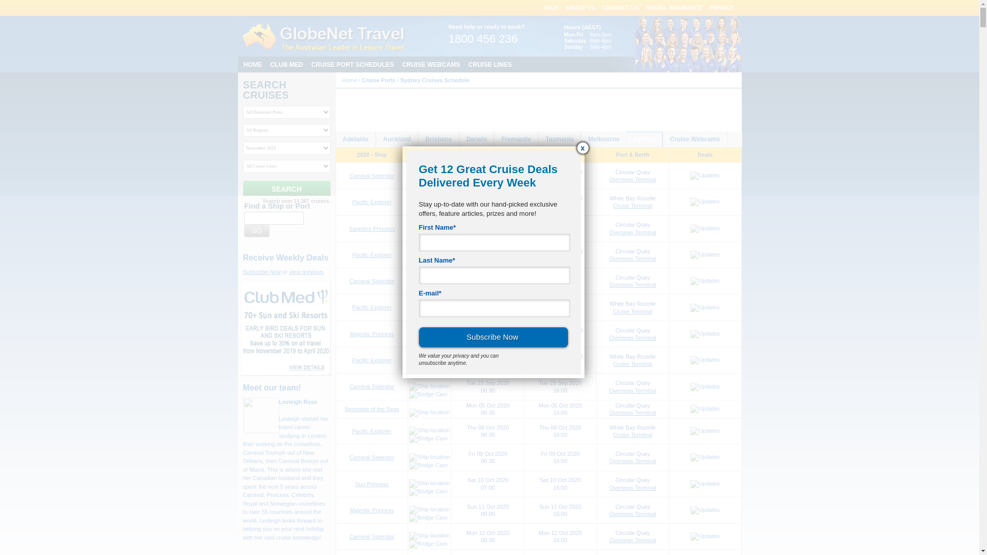 This screenshot has width=987, height=555. What do you see at coordinates (633, 258) in the screenshot?
I see `Overseas Terminal` at bounding box center [633, 258].